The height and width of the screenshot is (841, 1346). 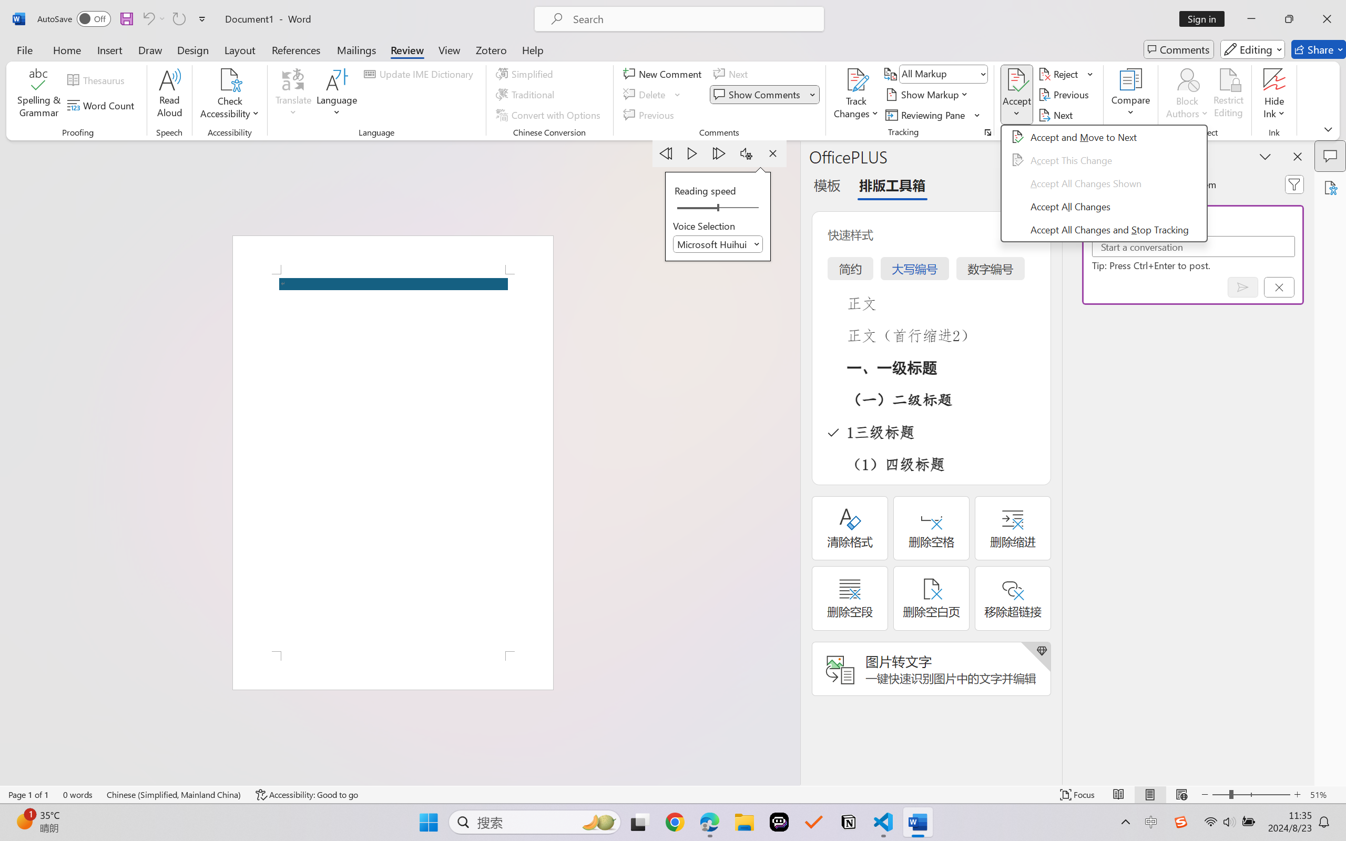 I want to click on Change Tracking Options..., so click(x=987, y=132).